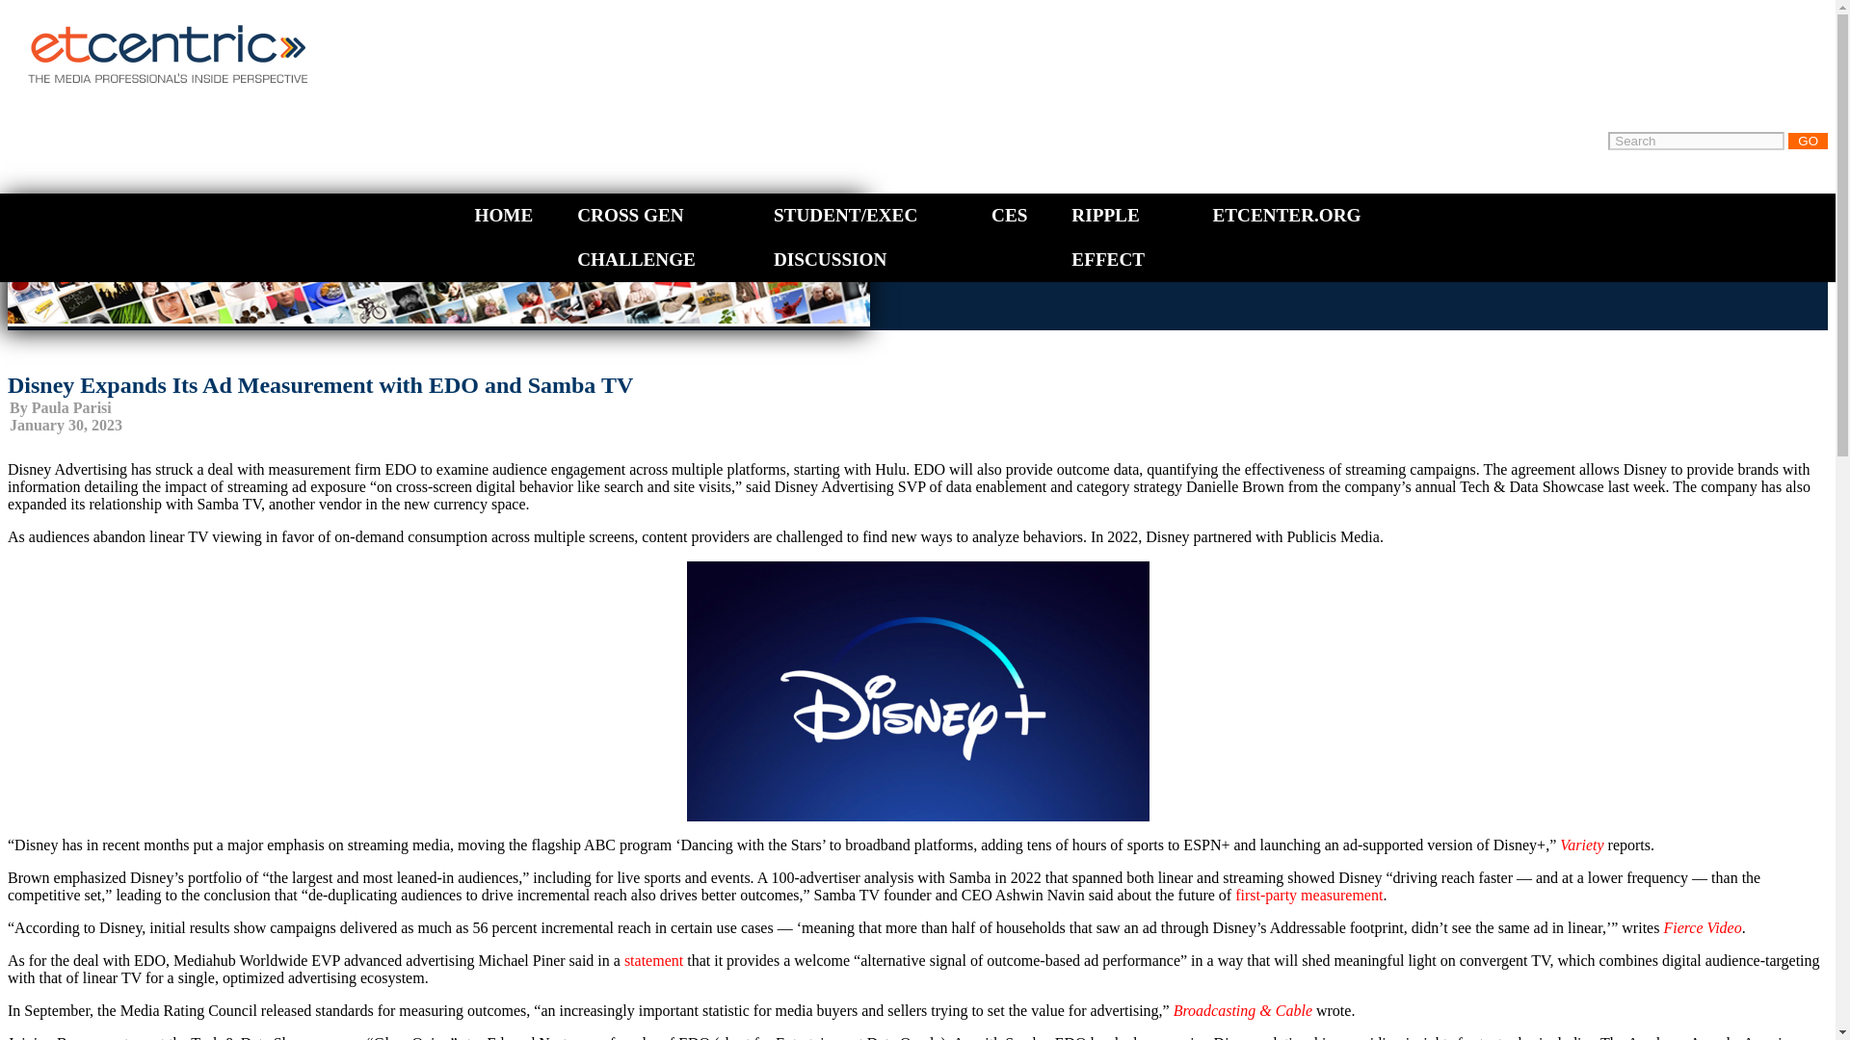 This screenshot has width=1850, height=1040. Describe the element at coordinates (1696, 141) in the screenshot. I see `Search` at that location.